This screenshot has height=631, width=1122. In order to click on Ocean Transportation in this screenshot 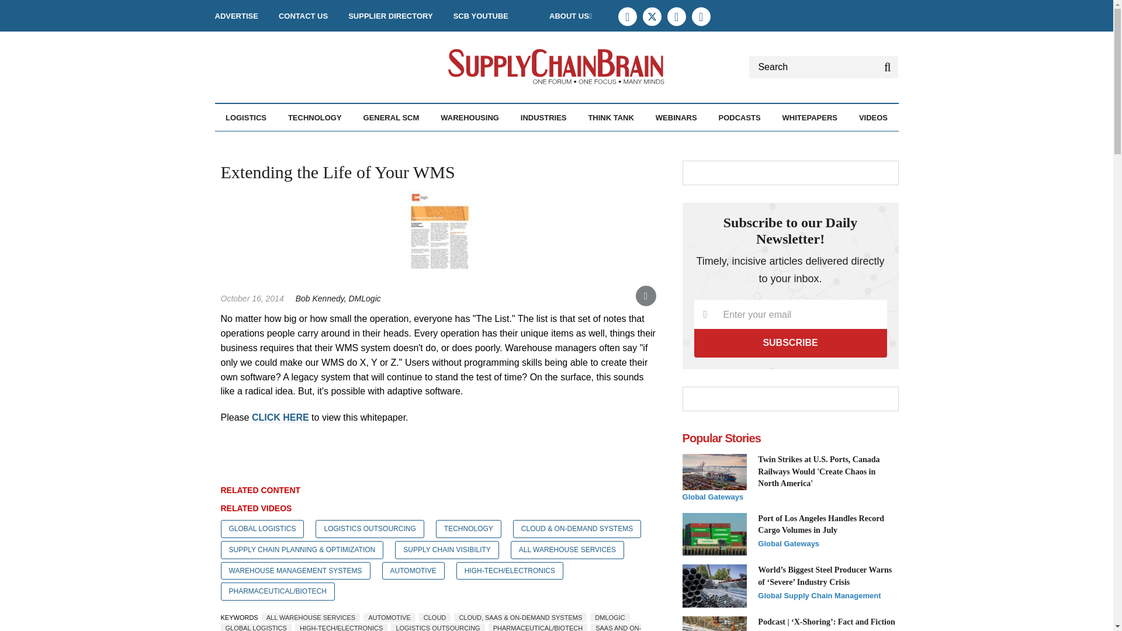, I will do `click(314, 143)`.